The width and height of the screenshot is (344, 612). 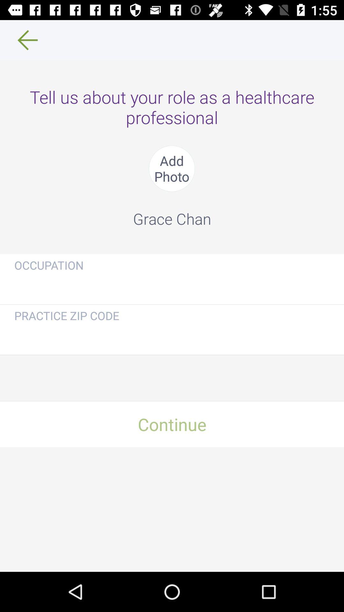 What do you see at coordinates (172, 337) in the screenshot?
I see `enter zip code` at bounding box center [172, 337].